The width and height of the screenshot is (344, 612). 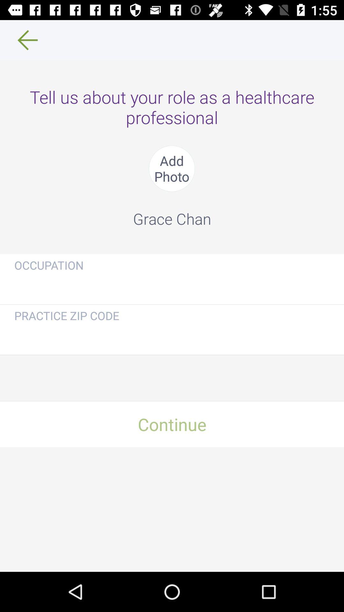 What do you see at coordinates (172, 337) in the screenshot?
I see `enter zip code` at bounding box center [172, 337].